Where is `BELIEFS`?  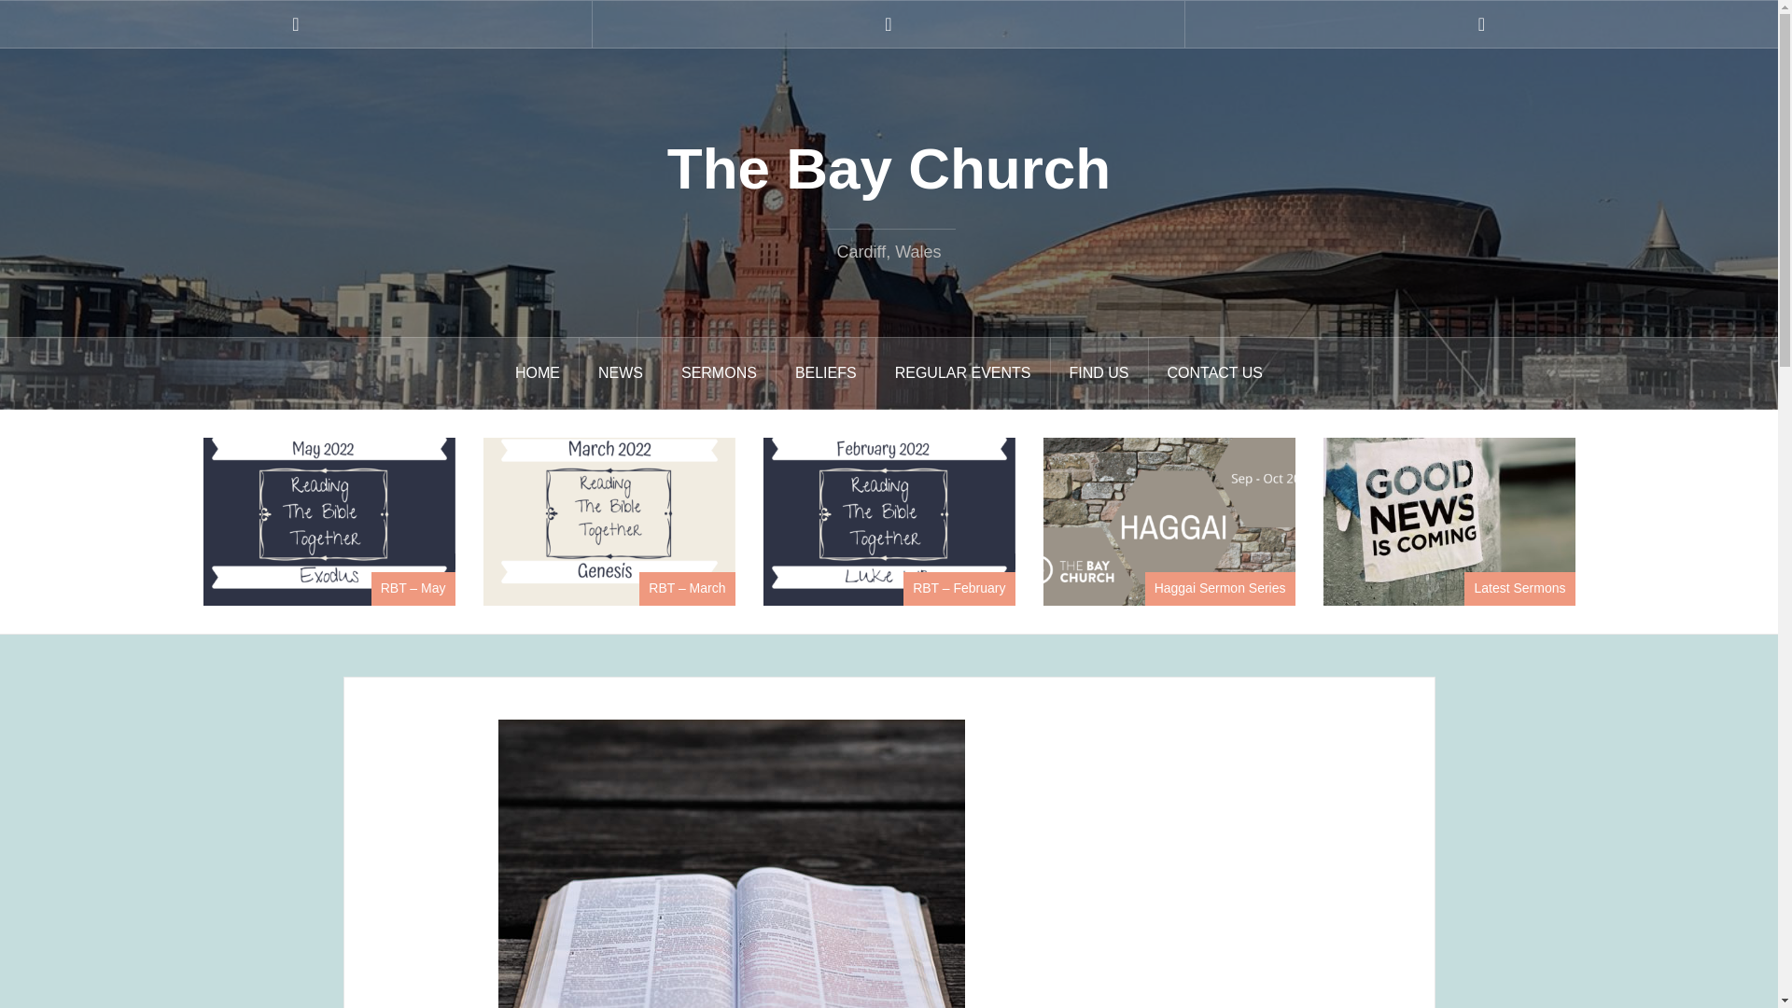
BELIEFS is located at coordinates (825, 373).